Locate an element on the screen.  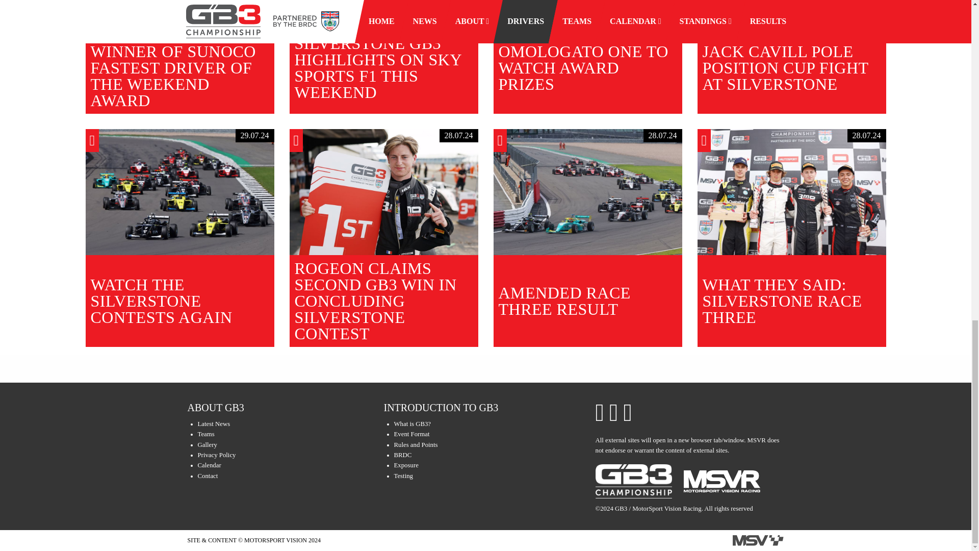
Amended race three result is located at coordinates (587, 192).